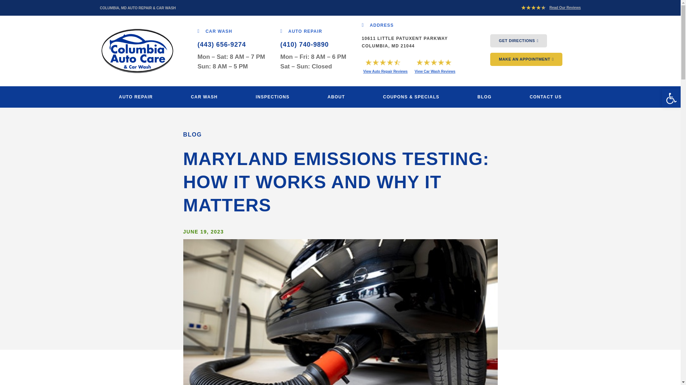  I want to click on AUTO REPAIR, so click(136, 97).